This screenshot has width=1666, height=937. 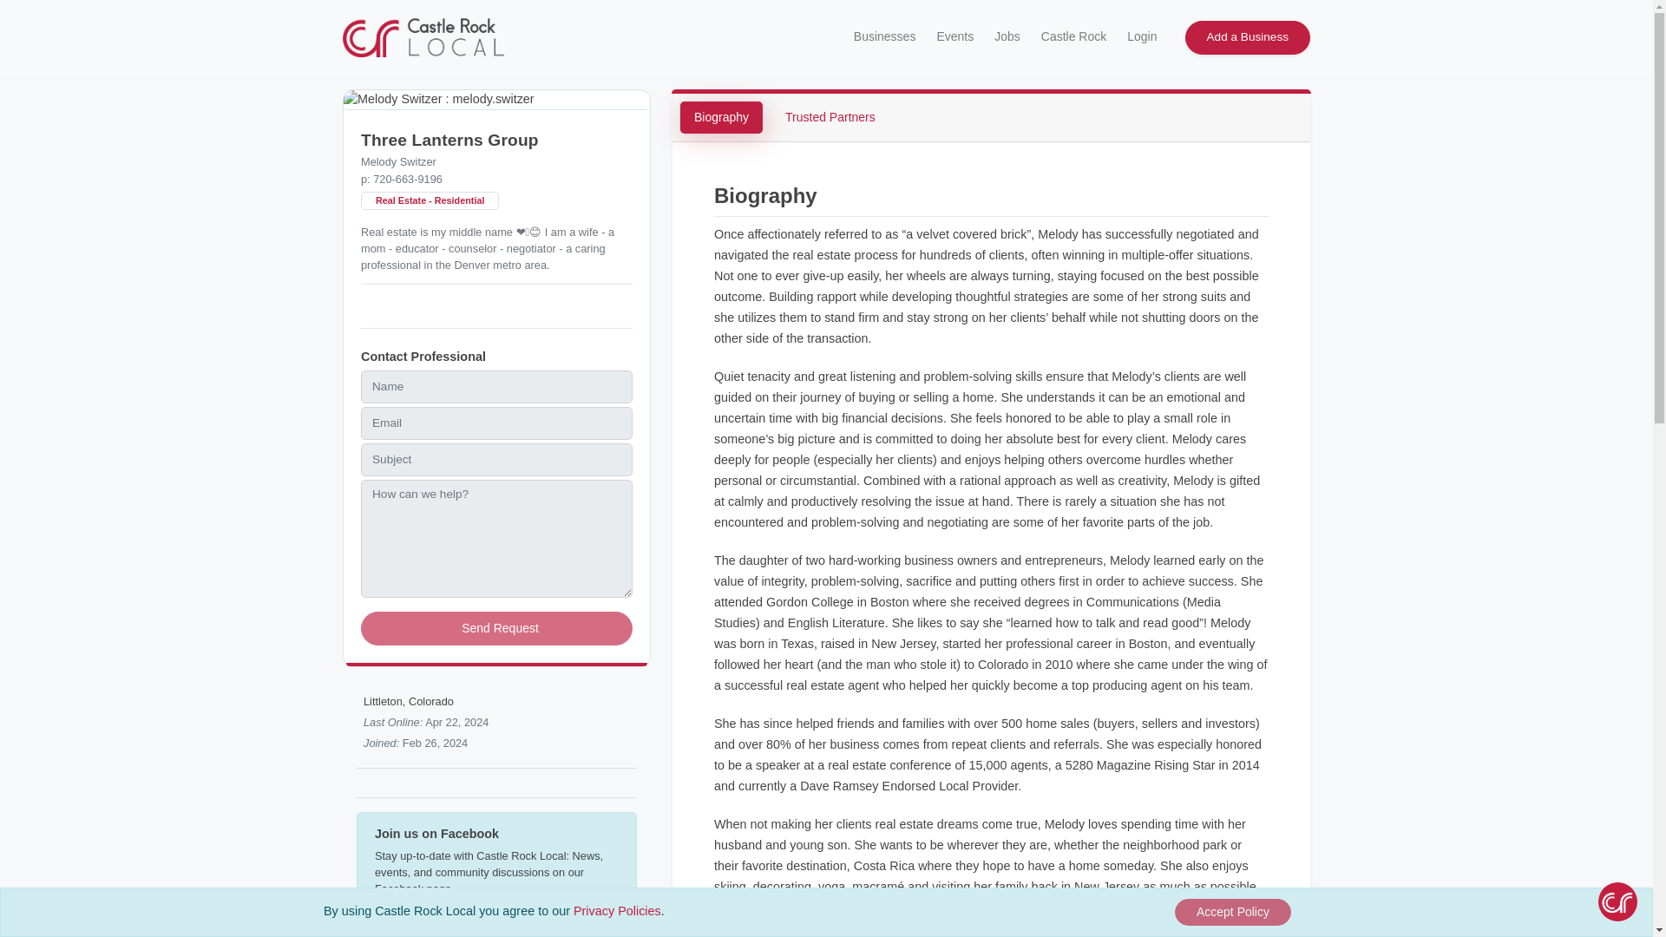 What do you see at coordinates (430, 200) in the screenshot?
I see `Real Estate - Residential Near Me` at bounding box center [430, 200].